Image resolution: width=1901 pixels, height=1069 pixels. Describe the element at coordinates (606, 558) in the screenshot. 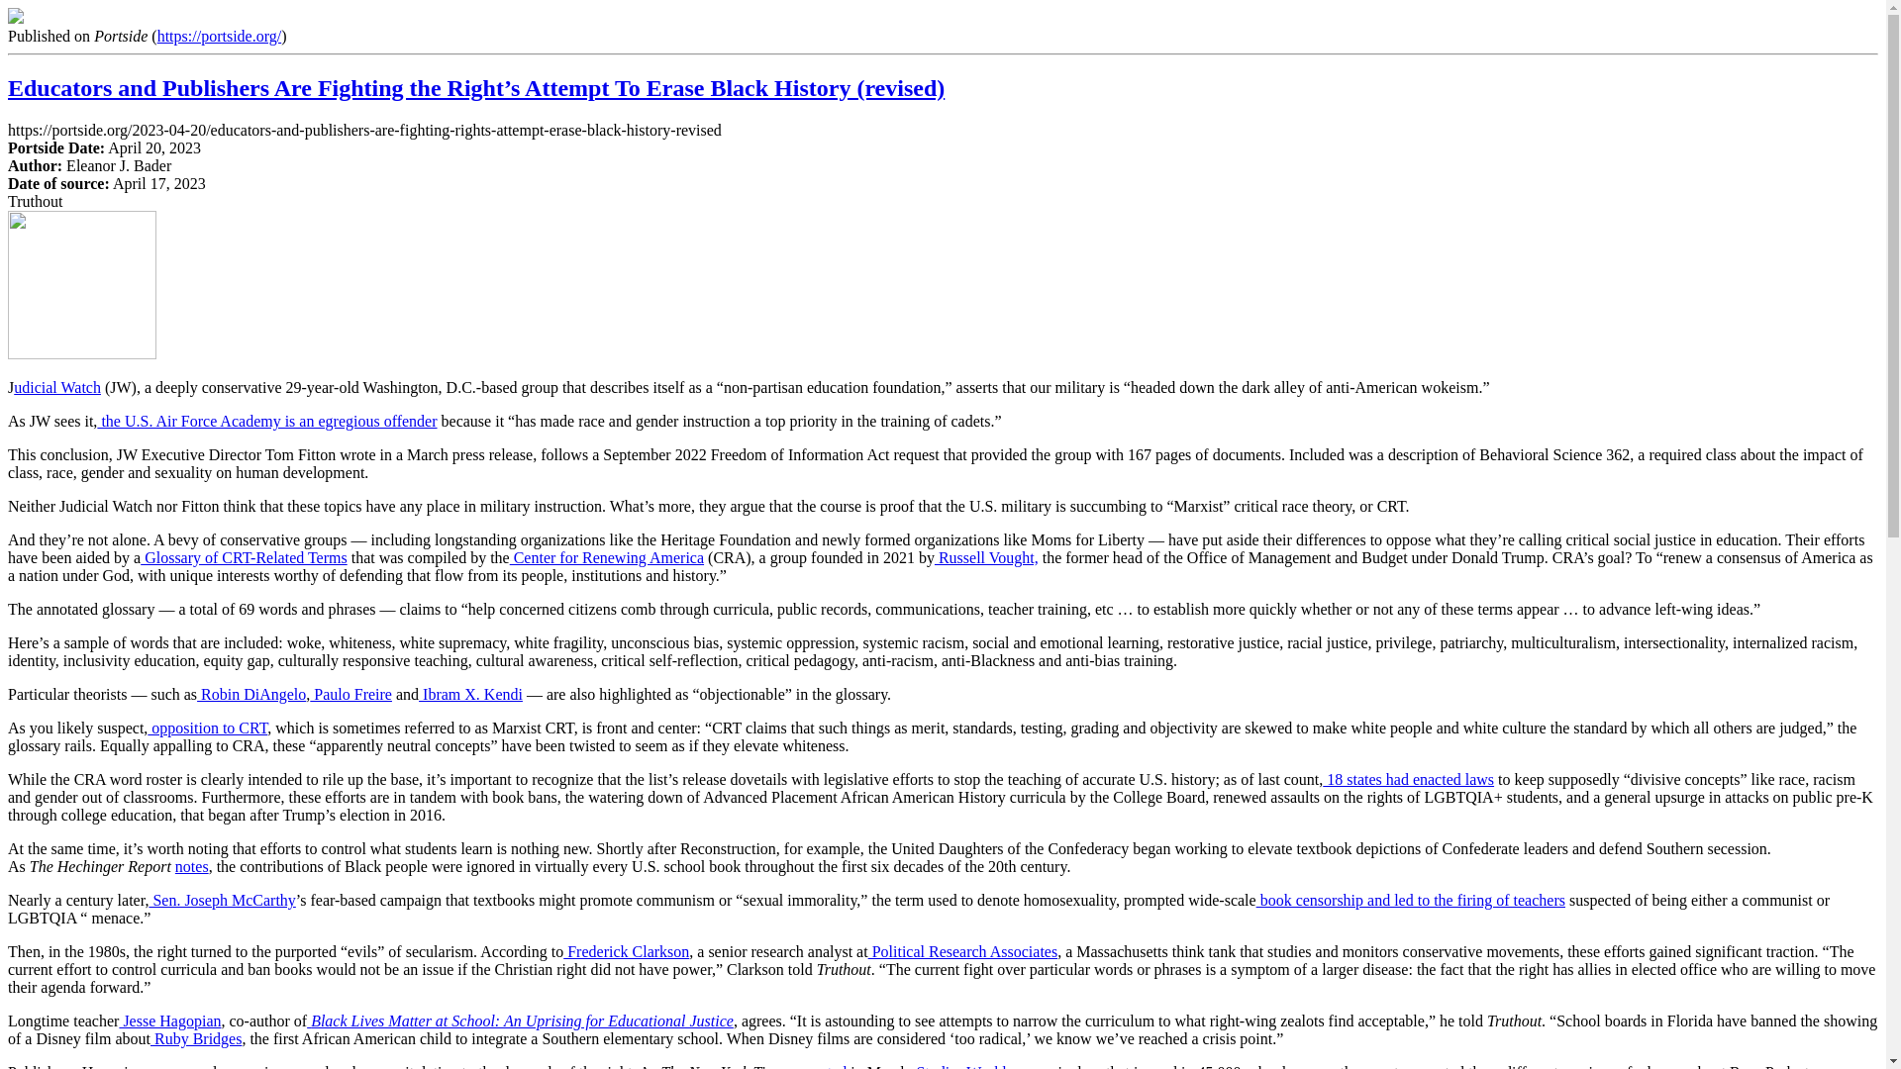

I see ` Center for Renewing America` at that location.